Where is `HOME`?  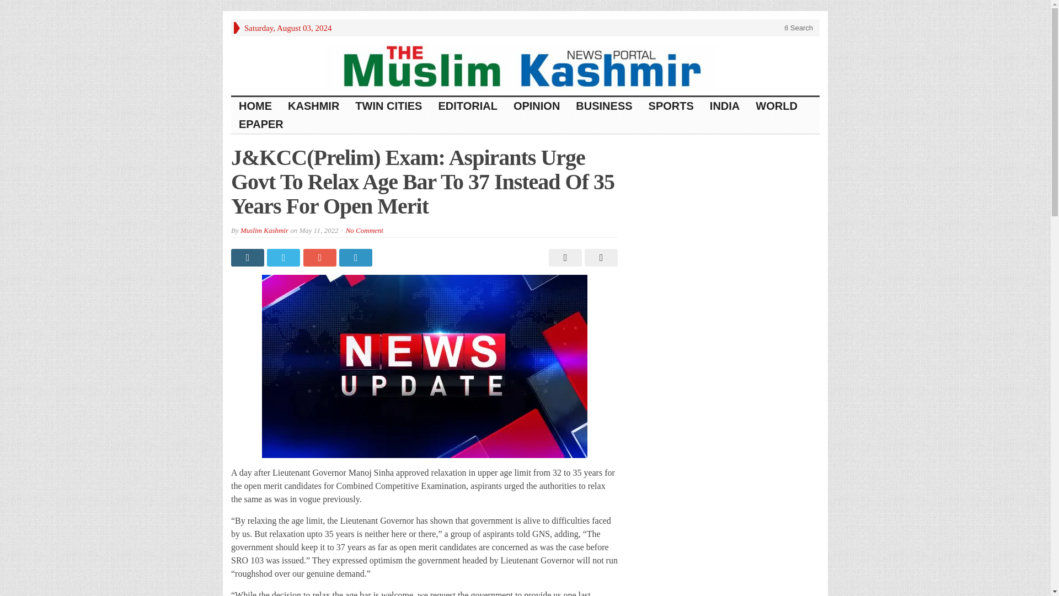
HOME is located at coordinates (255, 106).